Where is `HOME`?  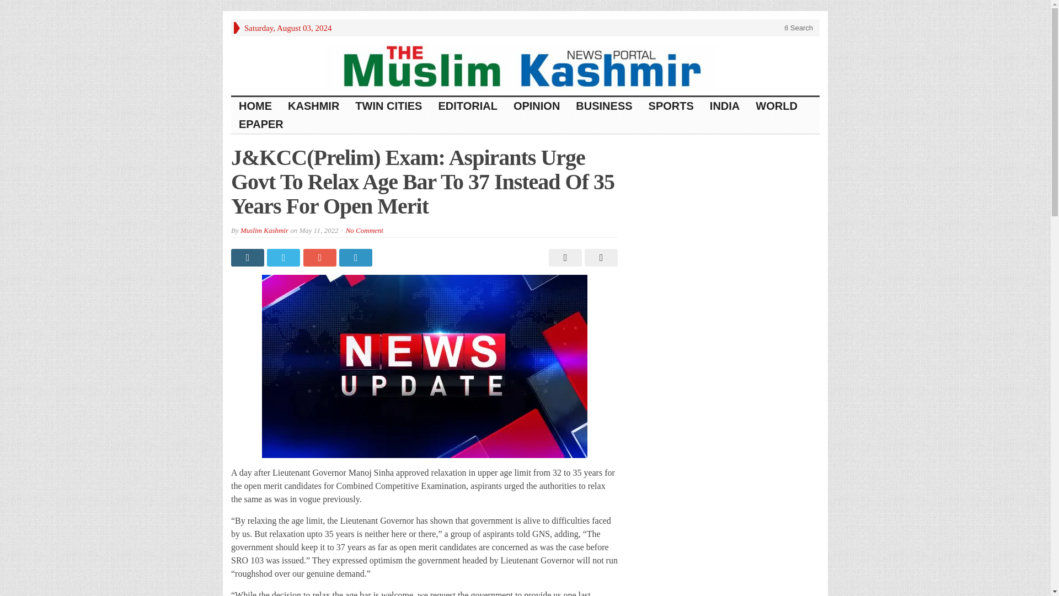
HOME is located at coordinates (255, 106).